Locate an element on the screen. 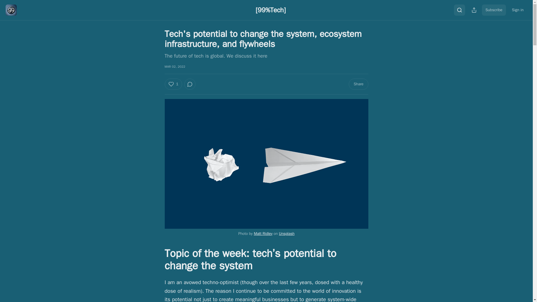 This screenshot has height=302, width=537. Unsplash is located at coordinates (286, 233).